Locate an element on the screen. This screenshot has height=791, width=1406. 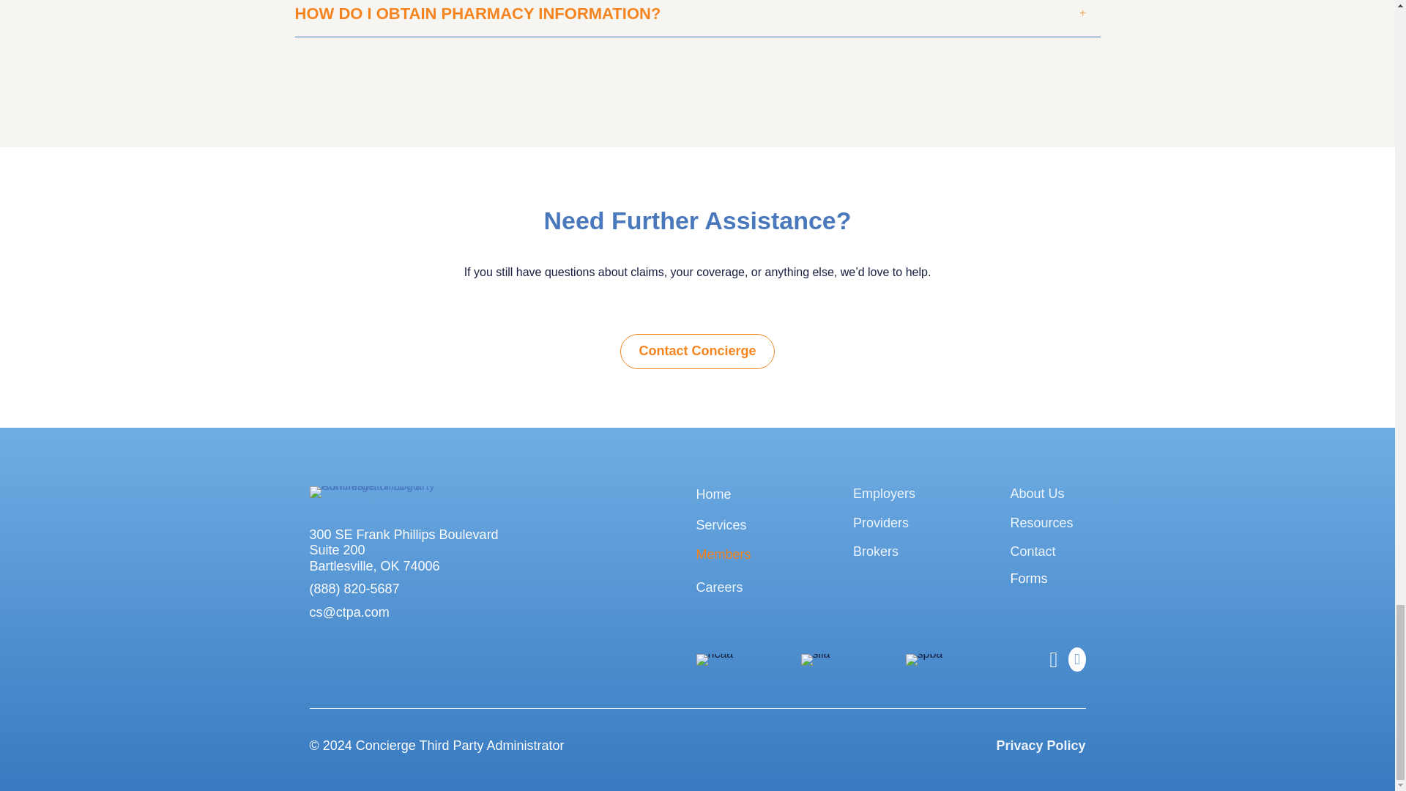
spba is located at coordinates (923, 660).